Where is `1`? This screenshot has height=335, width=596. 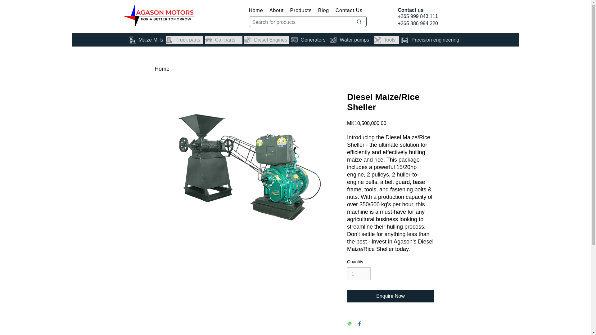
1 is located at coordinates (359, 274).